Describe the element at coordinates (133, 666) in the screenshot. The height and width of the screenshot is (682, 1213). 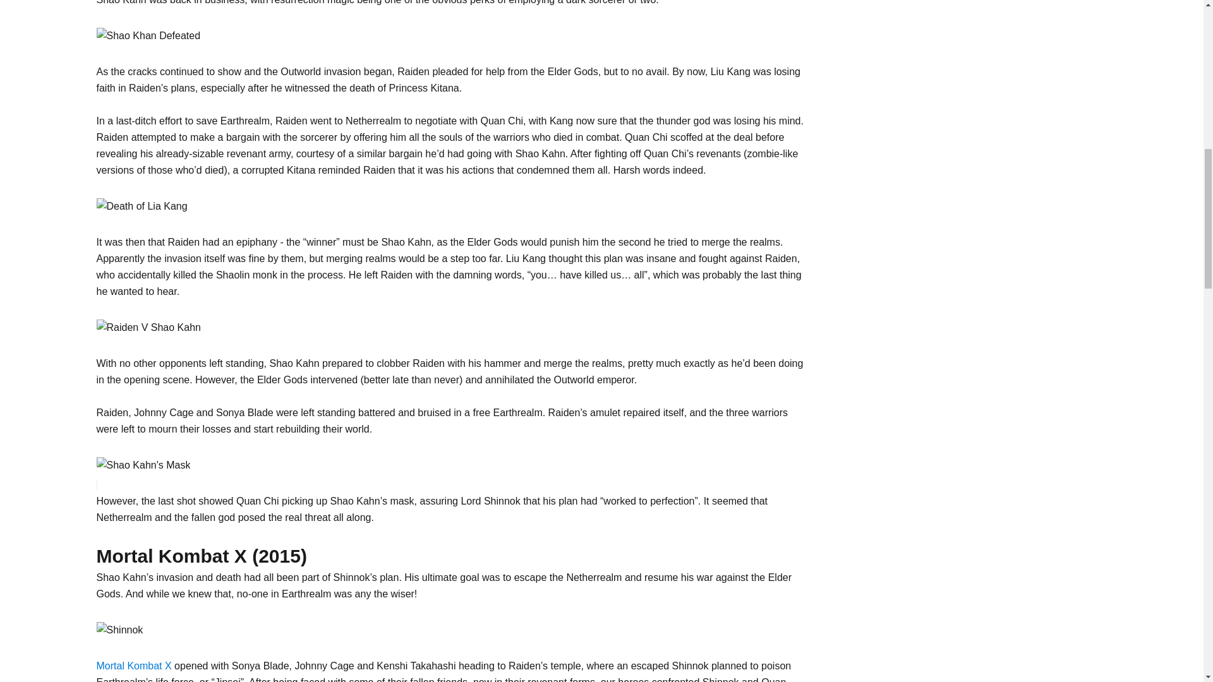
I see `Mortal Kombat X` at that location.